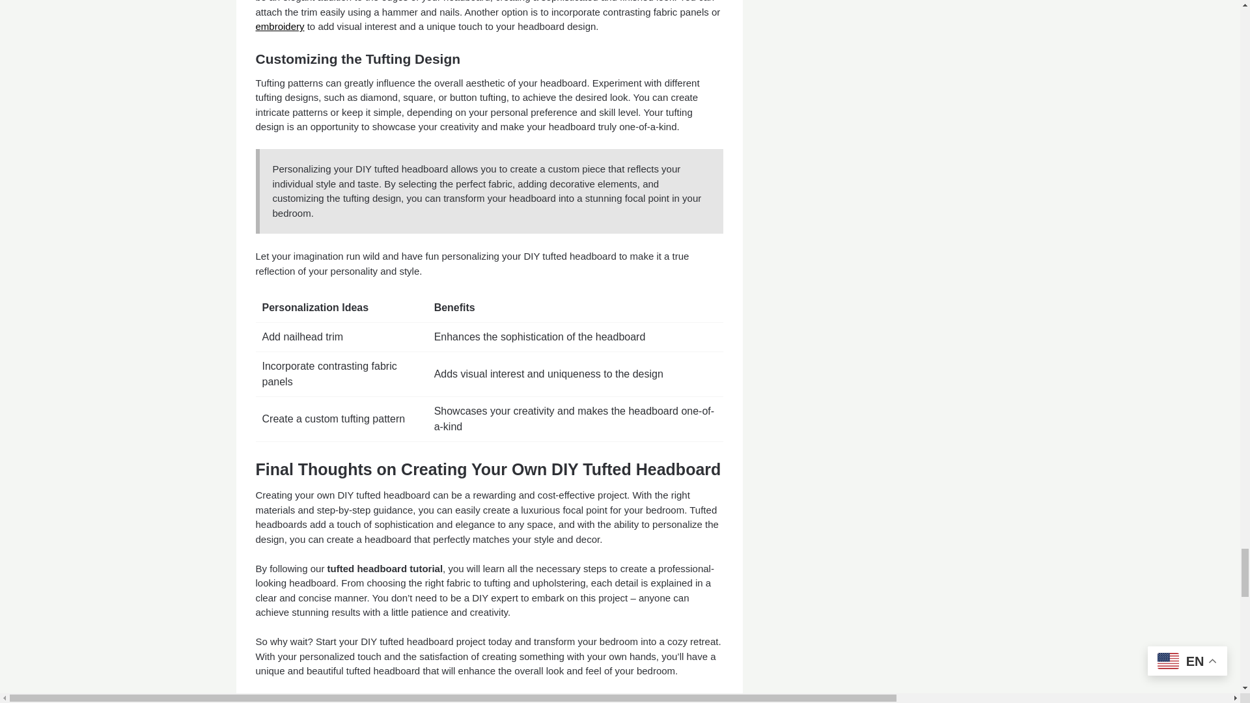  What do you see at coordinates (279, 26) in the screenshot?
I see `embroidery` at bounding box center [279, 26].